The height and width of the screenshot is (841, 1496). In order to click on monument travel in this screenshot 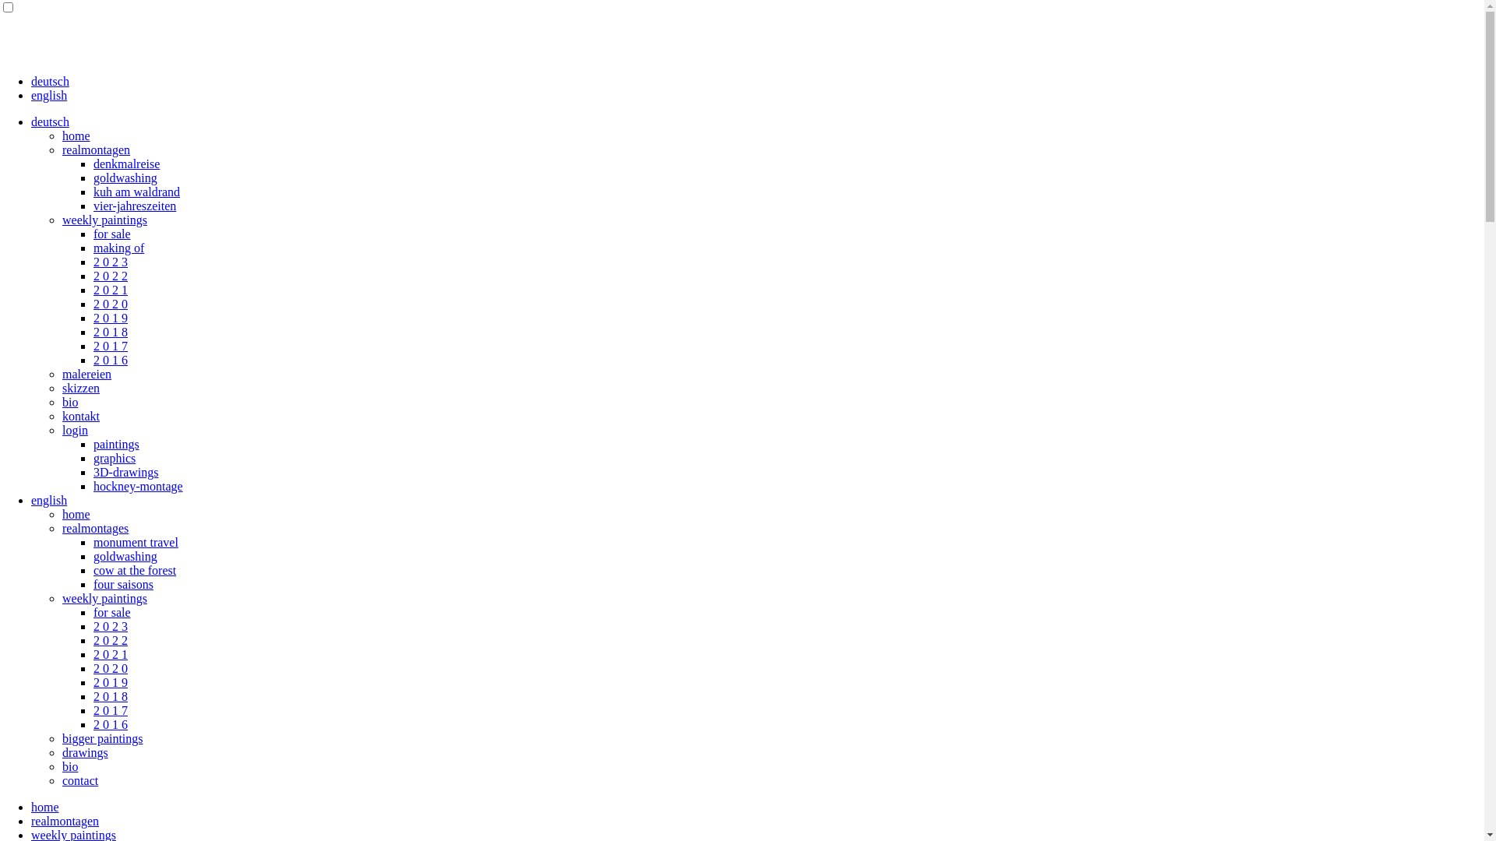, I will do `click(136, 542)`.